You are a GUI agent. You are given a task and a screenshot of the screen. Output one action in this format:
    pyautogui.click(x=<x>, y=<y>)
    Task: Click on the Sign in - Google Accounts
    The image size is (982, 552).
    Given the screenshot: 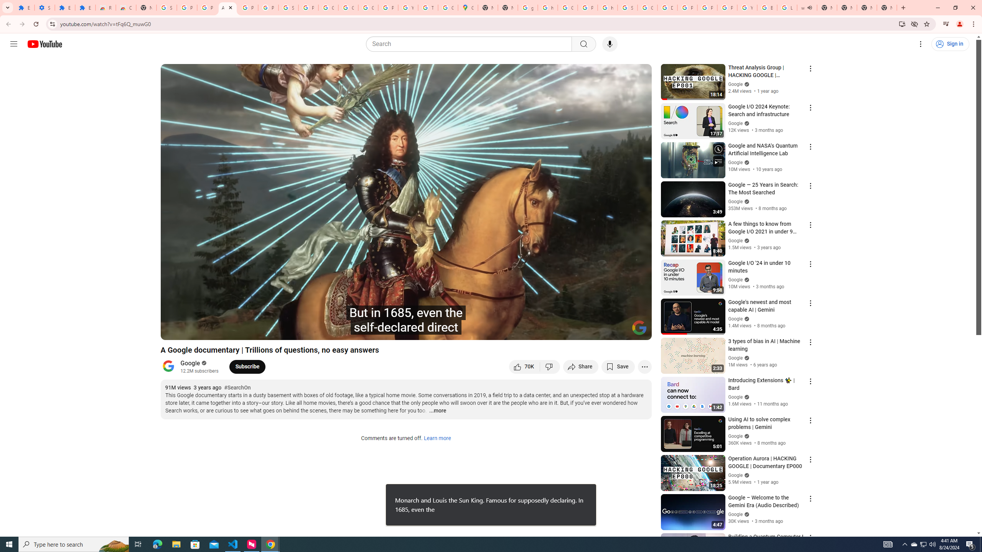 What is the action you would take?
    pyautogui.click(x=288, y=8)
    